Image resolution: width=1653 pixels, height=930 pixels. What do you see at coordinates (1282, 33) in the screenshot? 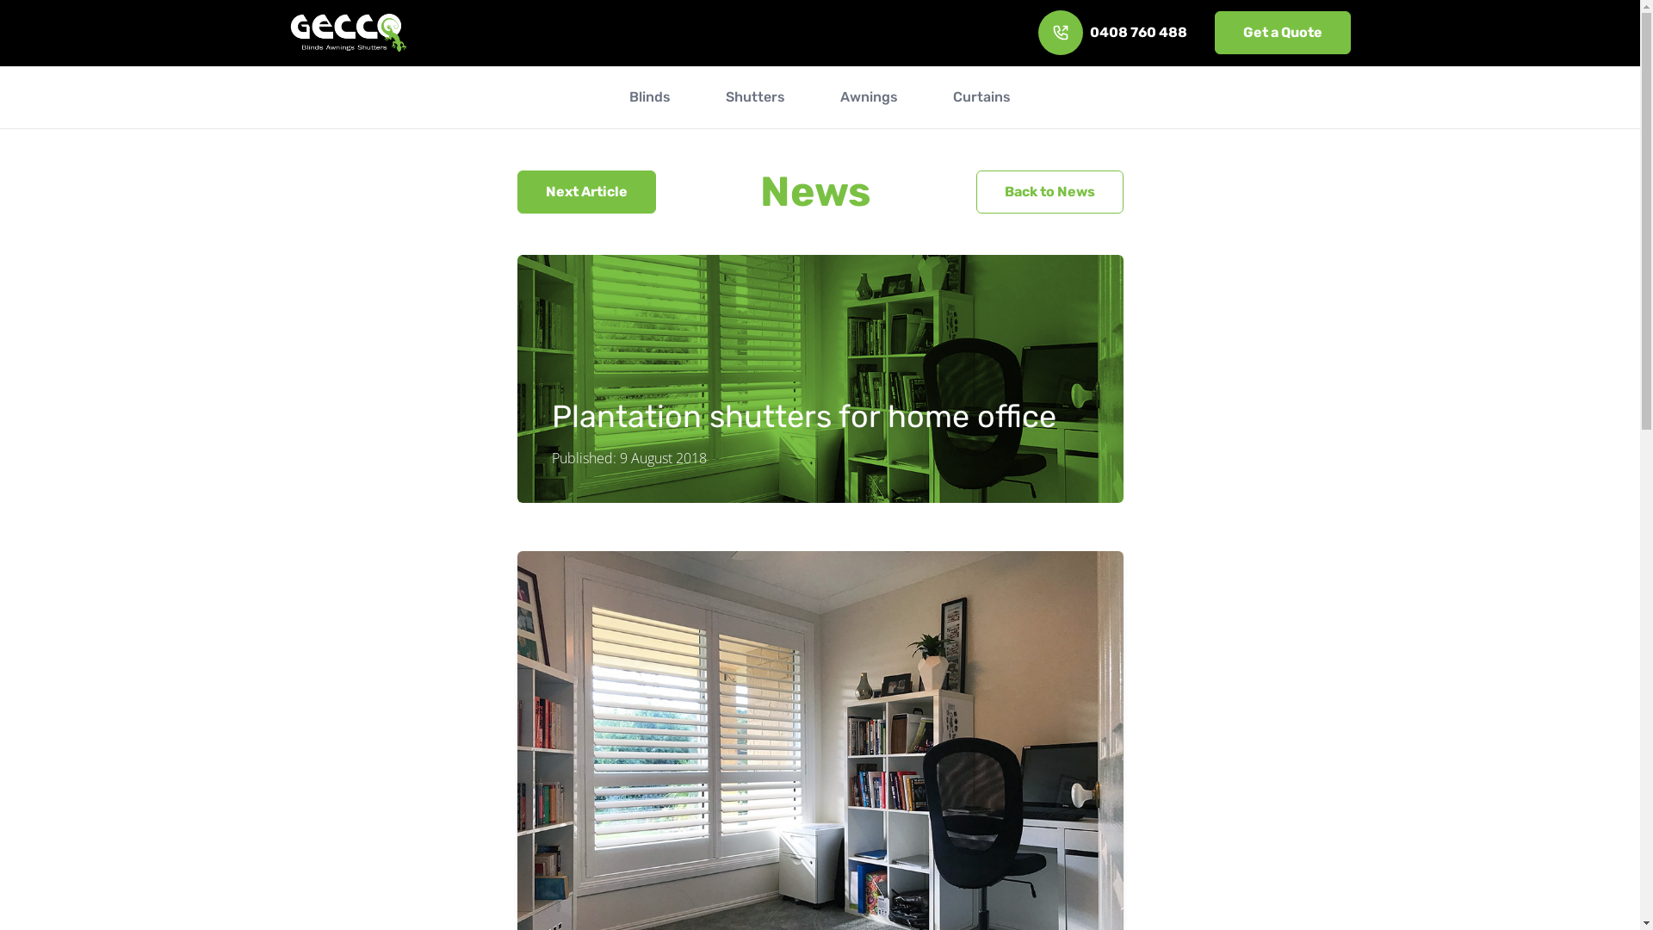
I see `Get a Quote` at bounding box center [1282, 33].